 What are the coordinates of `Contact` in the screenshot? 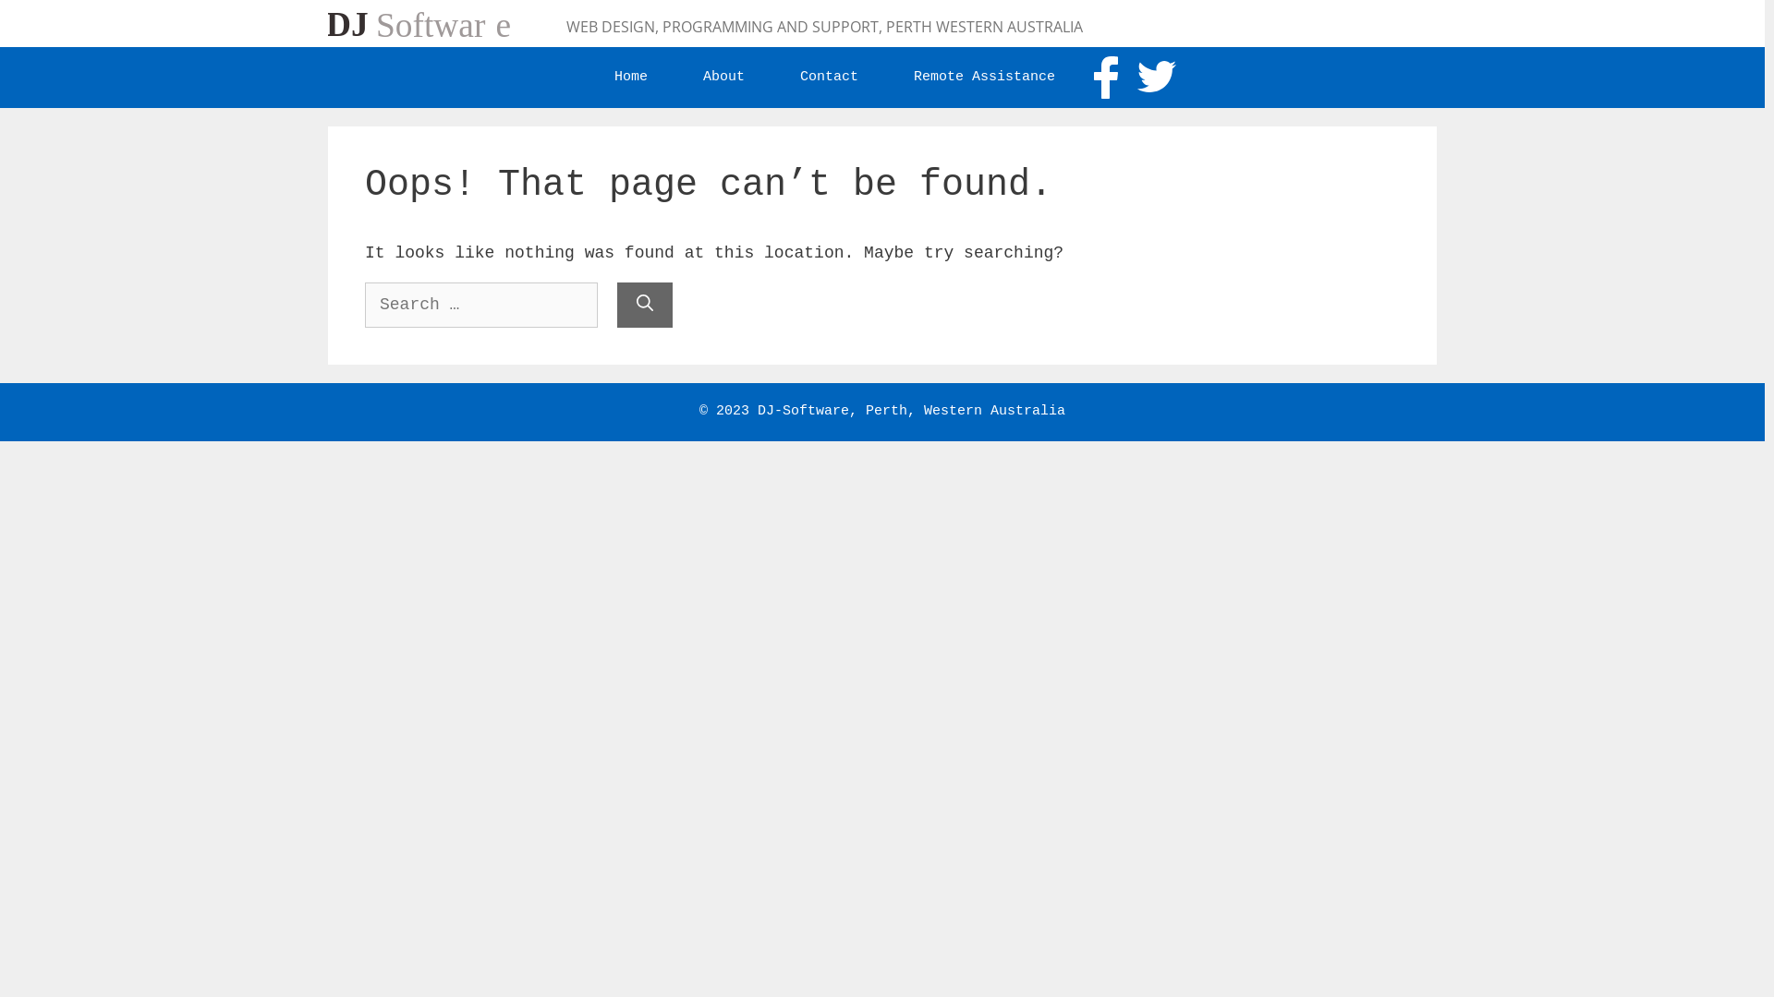 It's located at (830, 78).